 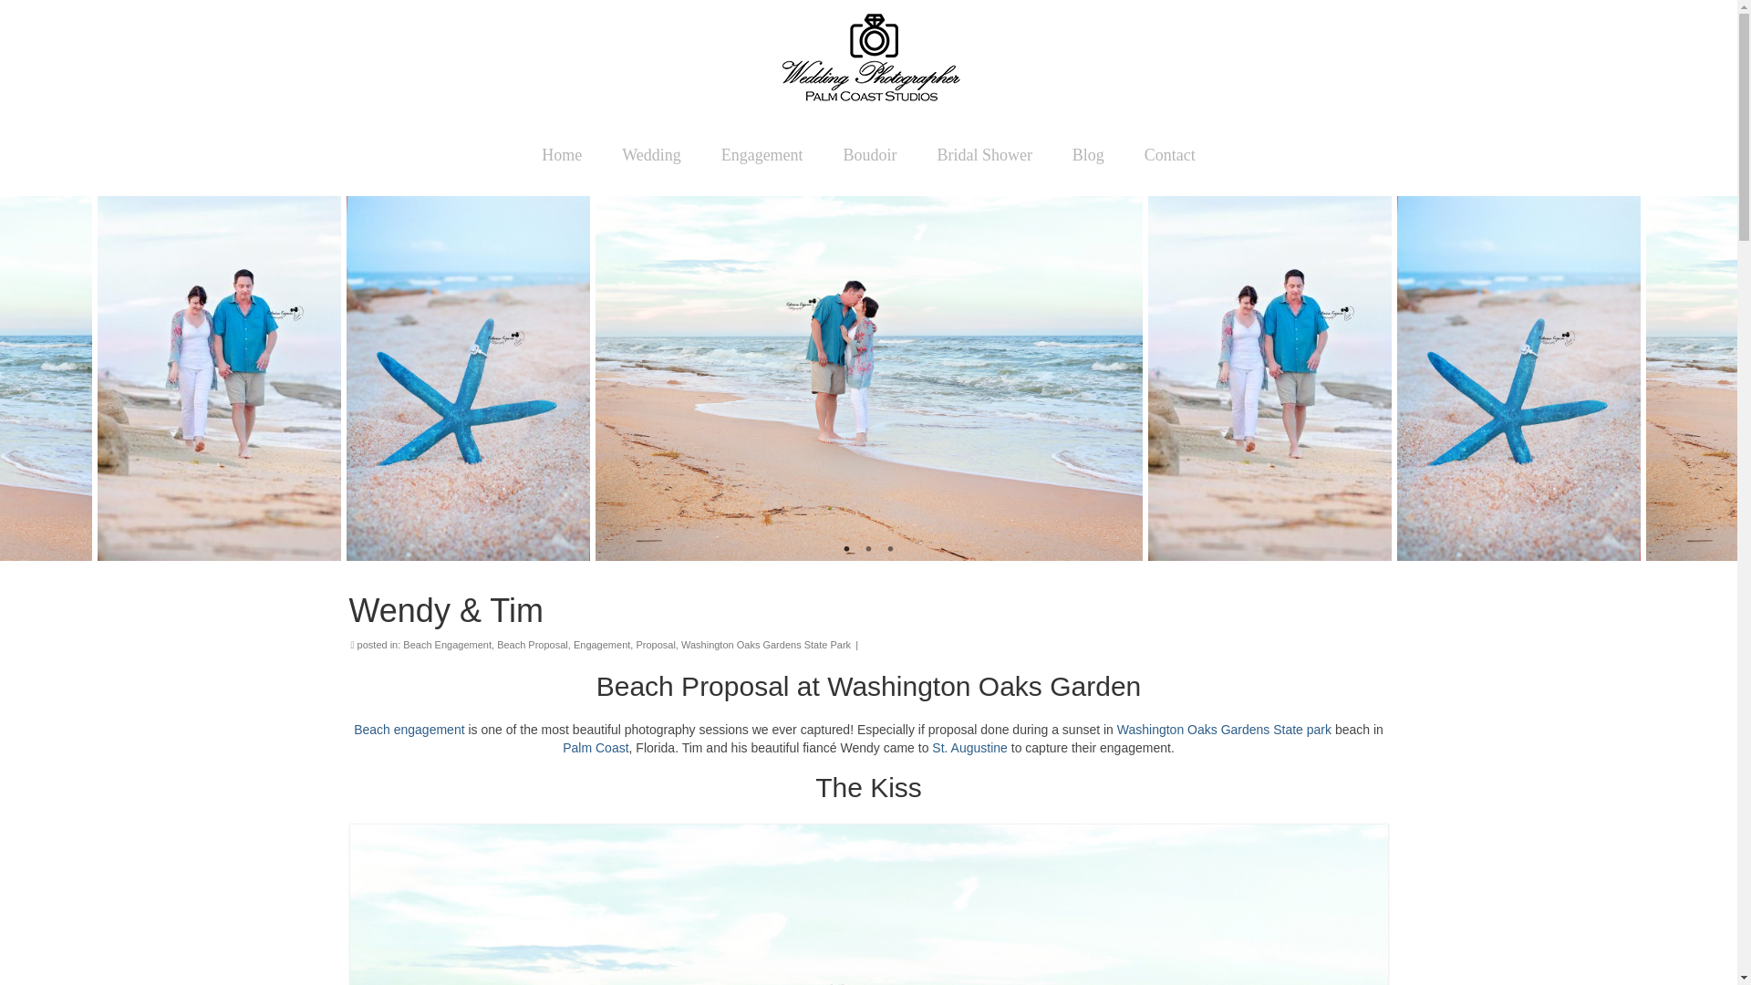 What do you see at coordinates (562, 155) in the screenshot?
I see `Home` at bounding box center [562, 155].